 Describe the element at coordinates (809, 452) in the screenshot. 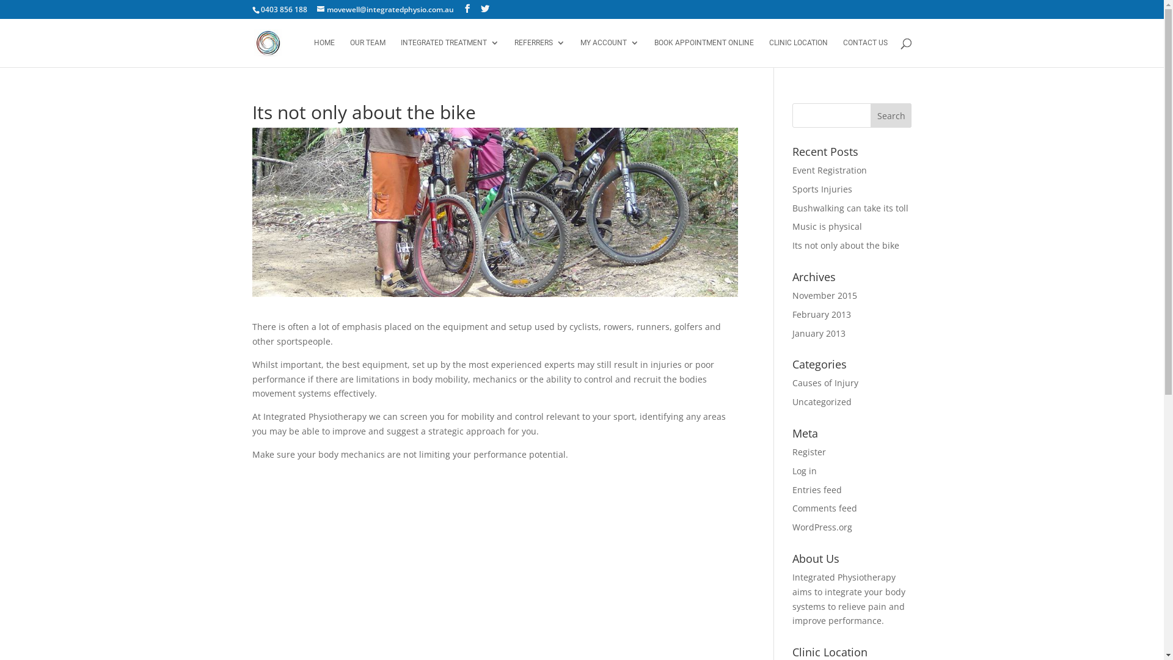

I see `Register` at that location.